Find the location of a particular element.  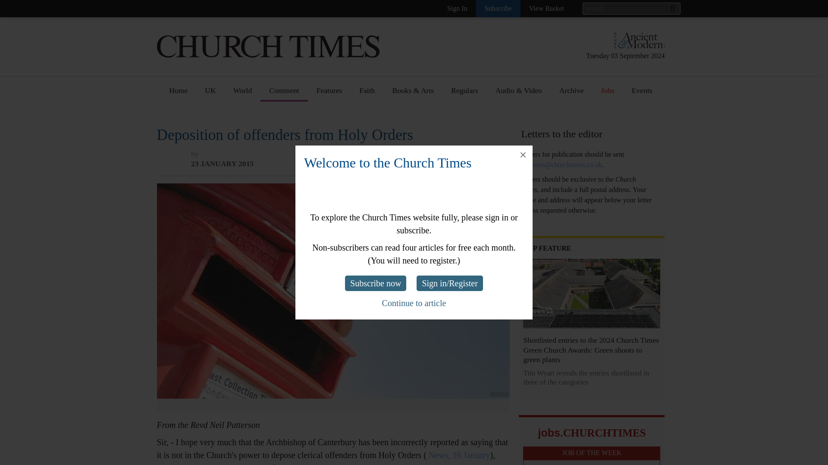

Film is located at coordinates (399, 211).